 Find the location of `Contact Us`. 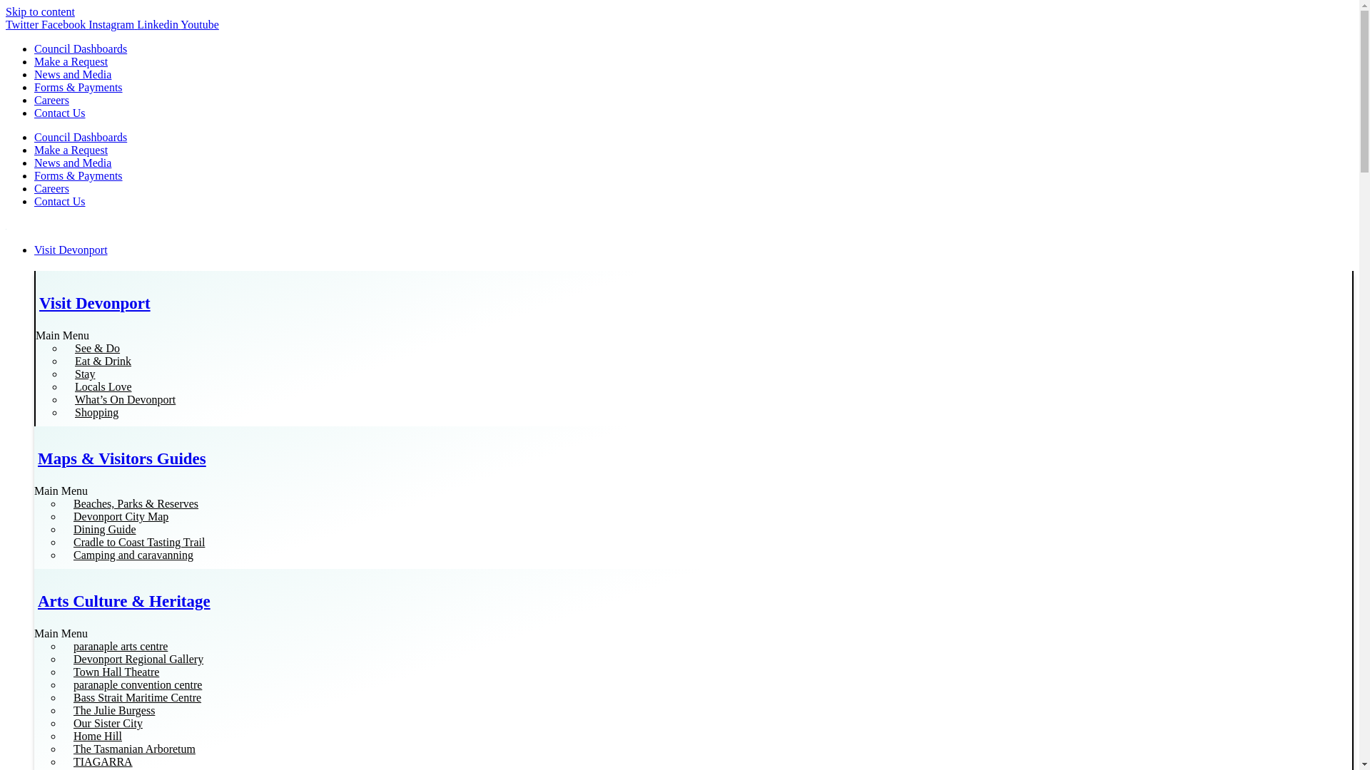

Contact Us is located at coordinates (60, 201).